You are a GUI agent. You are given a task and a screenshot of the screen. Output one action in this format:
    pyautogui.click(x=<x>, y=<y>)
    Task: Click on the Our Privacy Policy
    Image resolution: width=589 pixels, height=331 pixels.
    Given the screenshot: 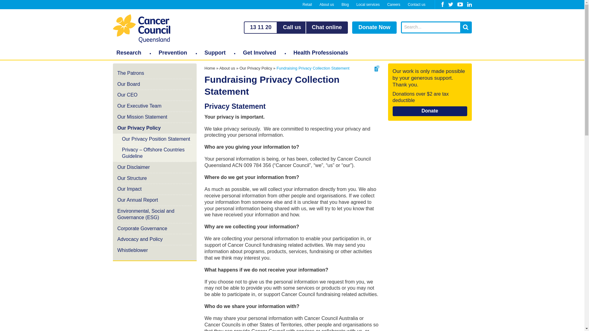 What is the action you would take?
    pyautogui.click(x=155, y=128)
    